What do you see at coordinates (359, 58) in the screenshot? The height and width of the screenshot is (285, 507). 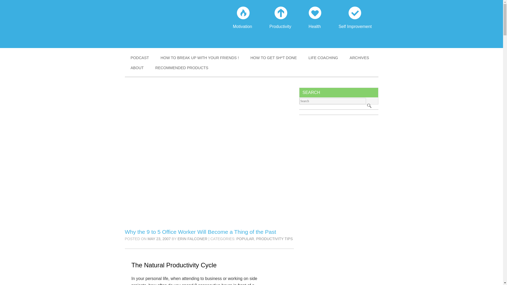 I see `ARCHIVES` at bounding box center [359, 58].